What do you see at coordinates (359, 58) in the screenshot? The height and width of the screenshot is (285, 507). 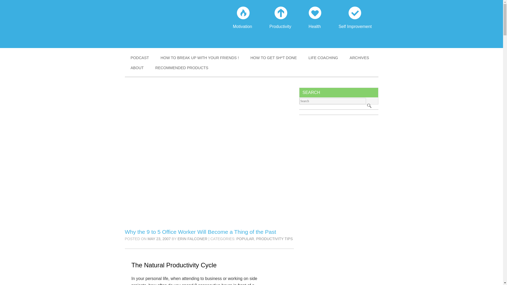 I see `ARCHIVES` at bounding box center [359, 58].